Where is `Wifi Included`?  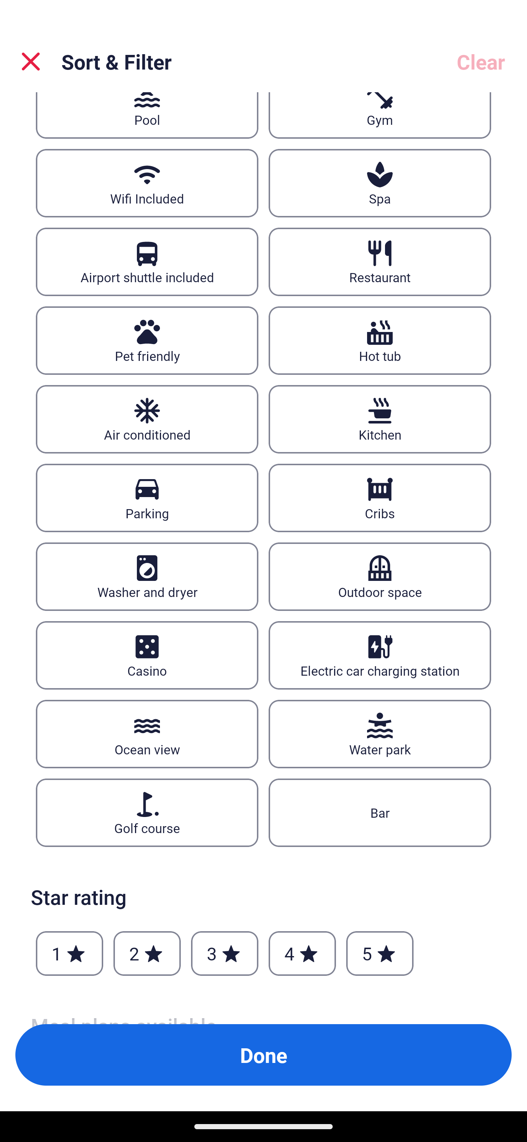
Wifi Included is located at coordinates (147, 182).